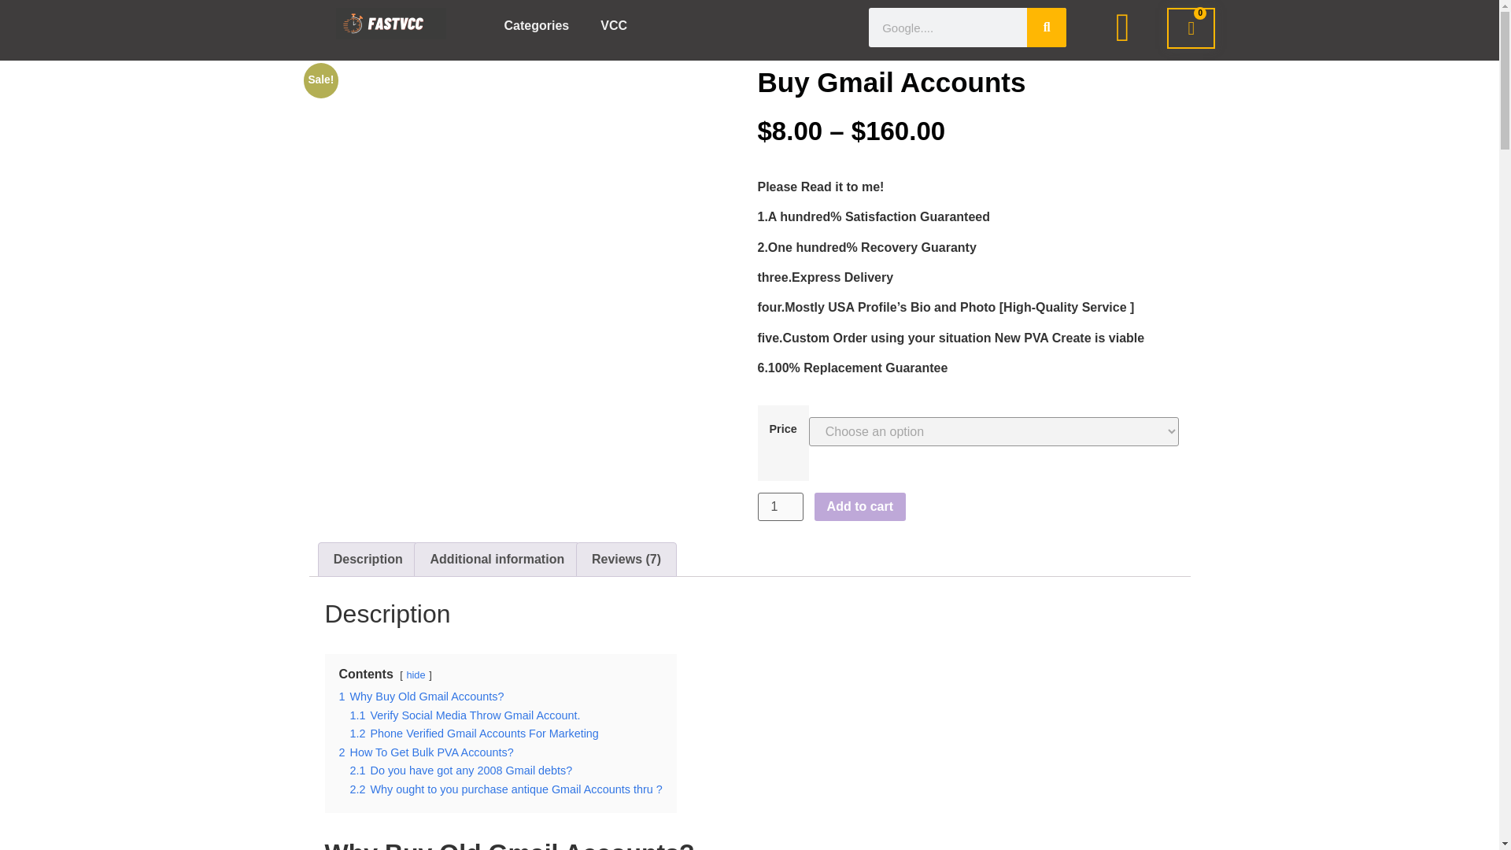  Describe the element at coordinates (420, 696) in the screenshot. I see `1 Why Buy Old Gmail Accounts?` at that location.